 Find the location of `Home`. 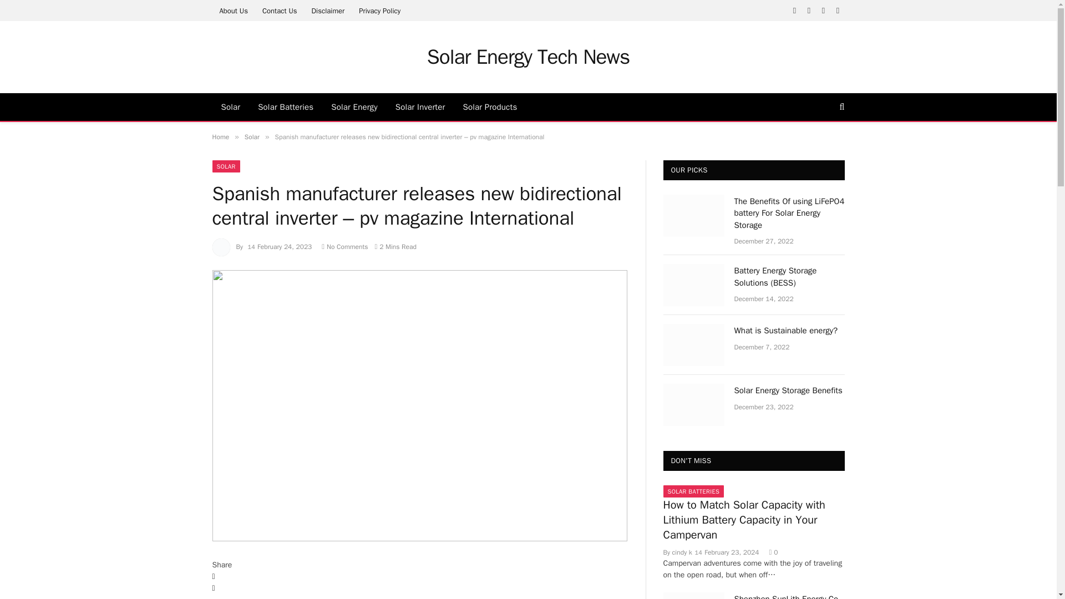

Home is located at coordinates (220, 136).